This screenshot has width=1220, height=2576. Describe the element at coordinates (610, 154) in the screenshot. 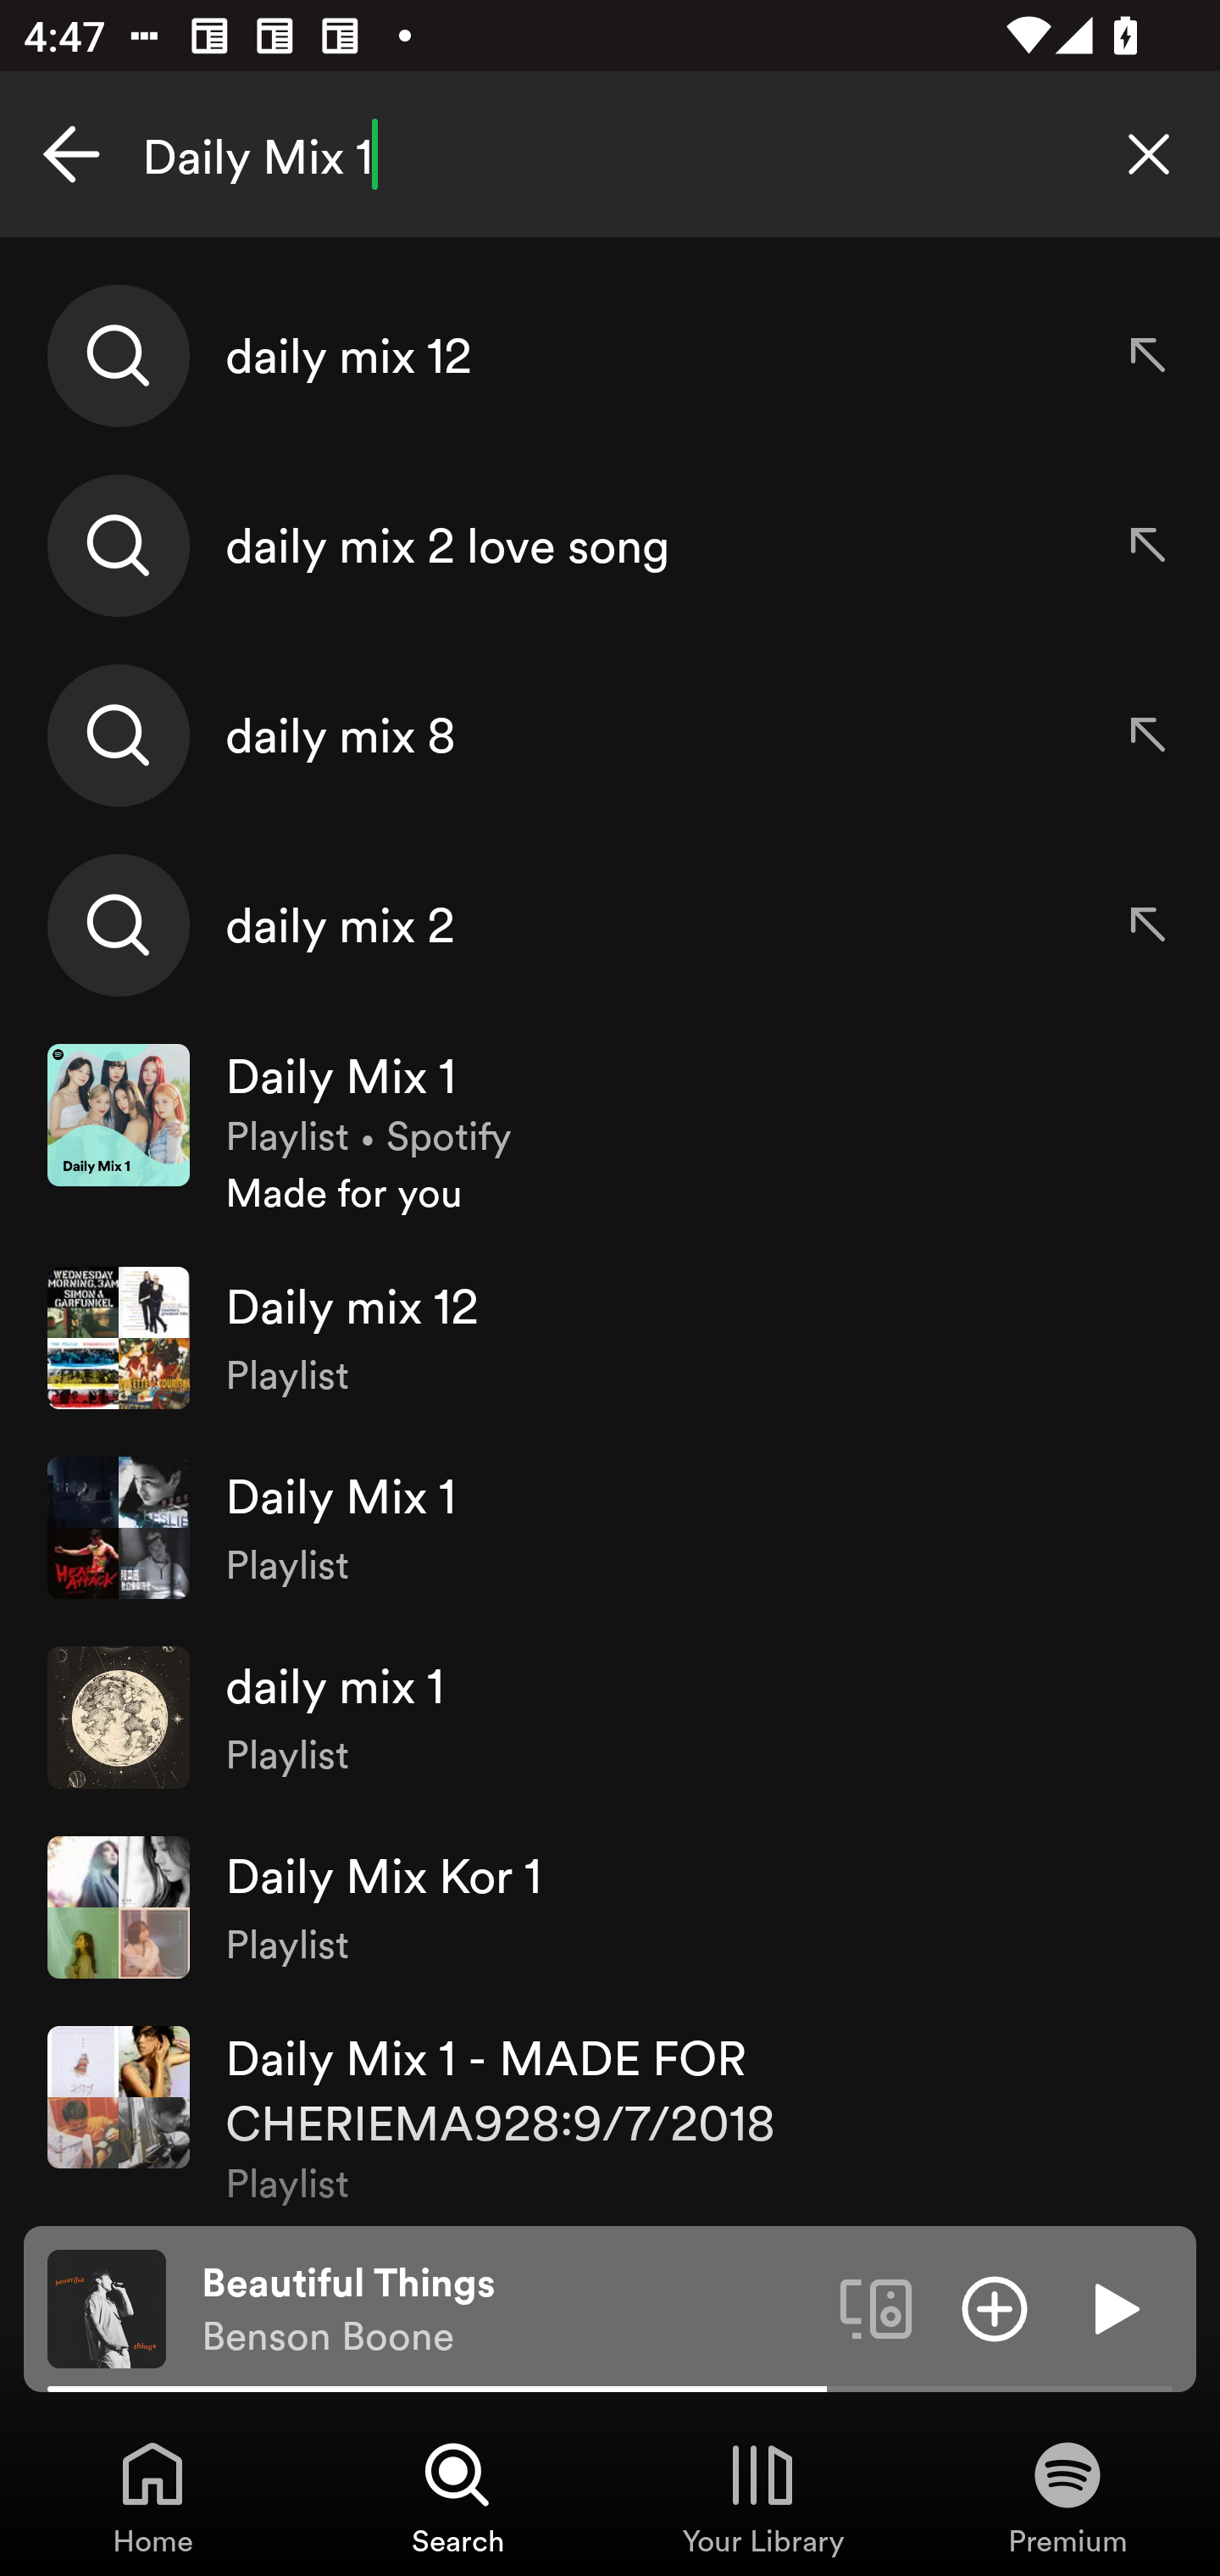

I see `Daily Mix 1` at that location.